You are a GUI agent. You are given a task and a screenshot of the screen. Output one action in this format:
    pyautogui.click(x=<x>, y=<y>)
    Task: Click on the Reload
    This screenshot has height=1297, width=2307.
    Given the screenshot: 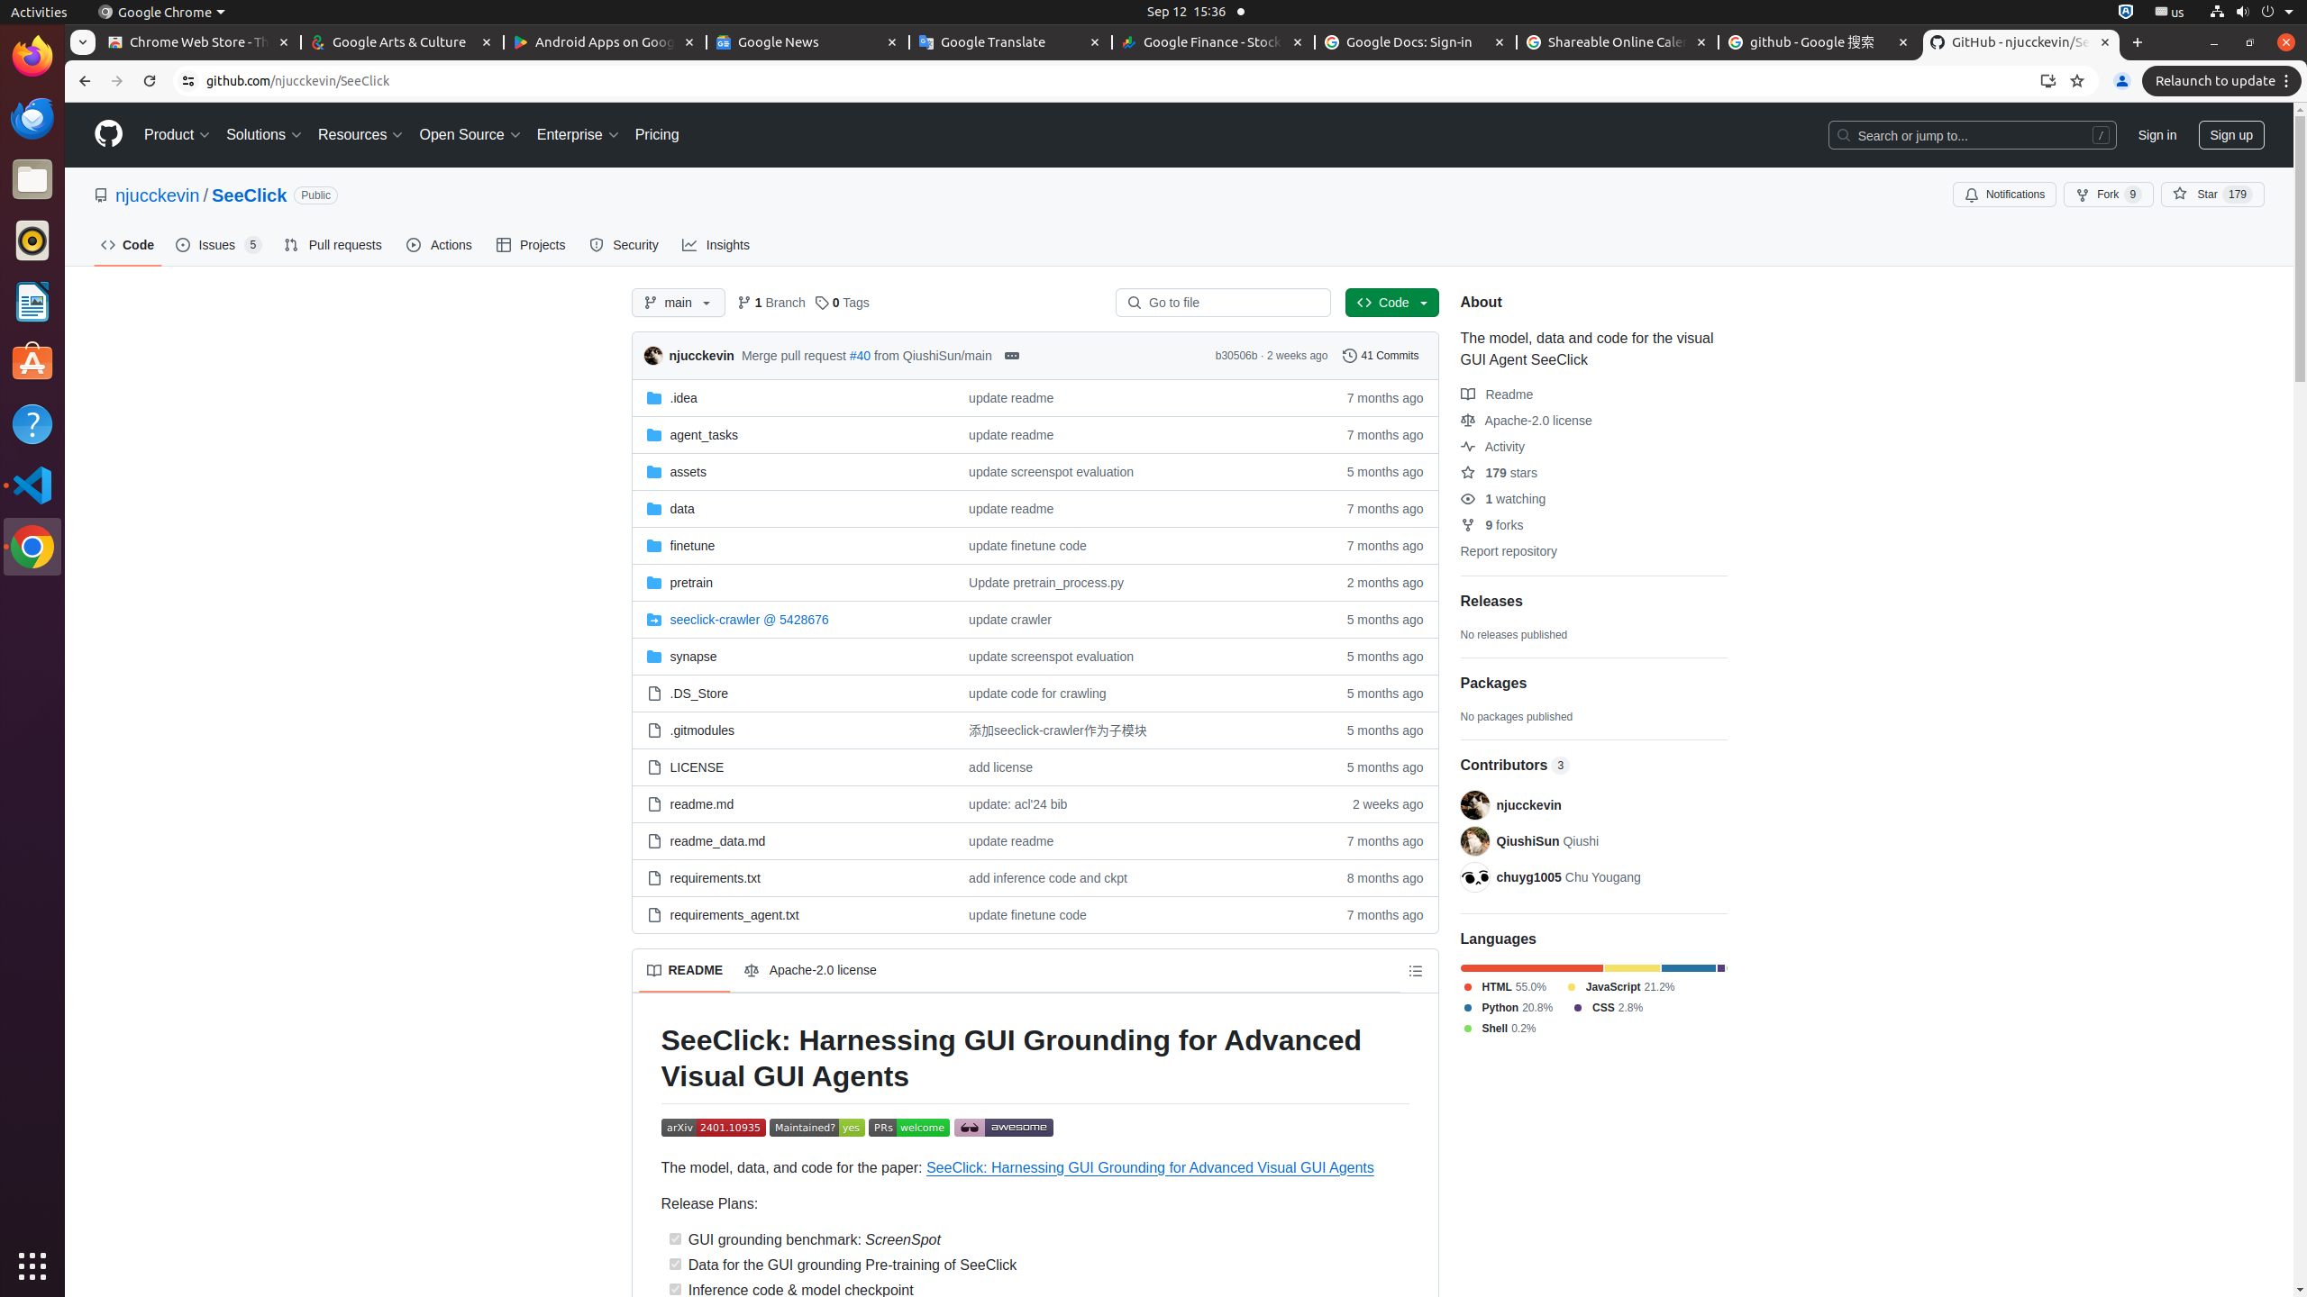 What is the action you would take?
    pyautogui.click(x=150, y=81)
    